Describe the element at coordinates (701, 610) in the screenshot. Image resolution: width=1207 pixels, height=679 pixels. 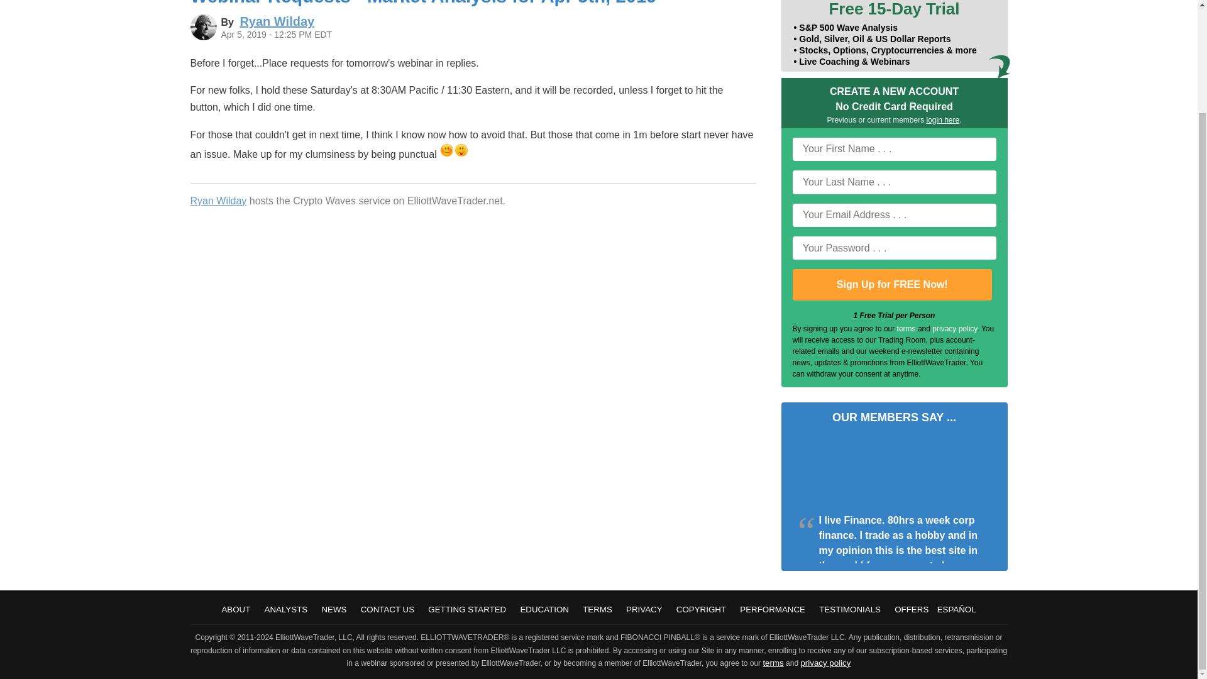
I see `COPYRIGHT` at that location.